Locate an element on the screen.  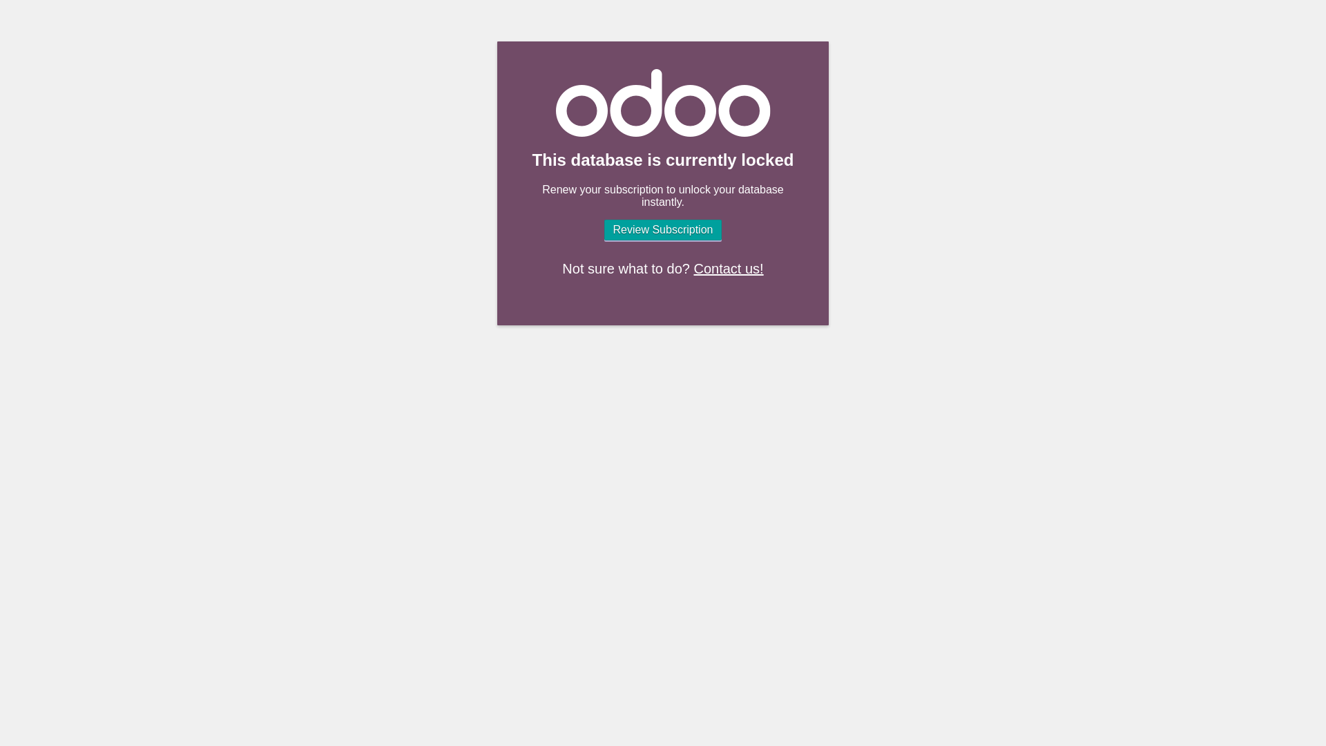
Contact us! is located at coordinates (728, 268).